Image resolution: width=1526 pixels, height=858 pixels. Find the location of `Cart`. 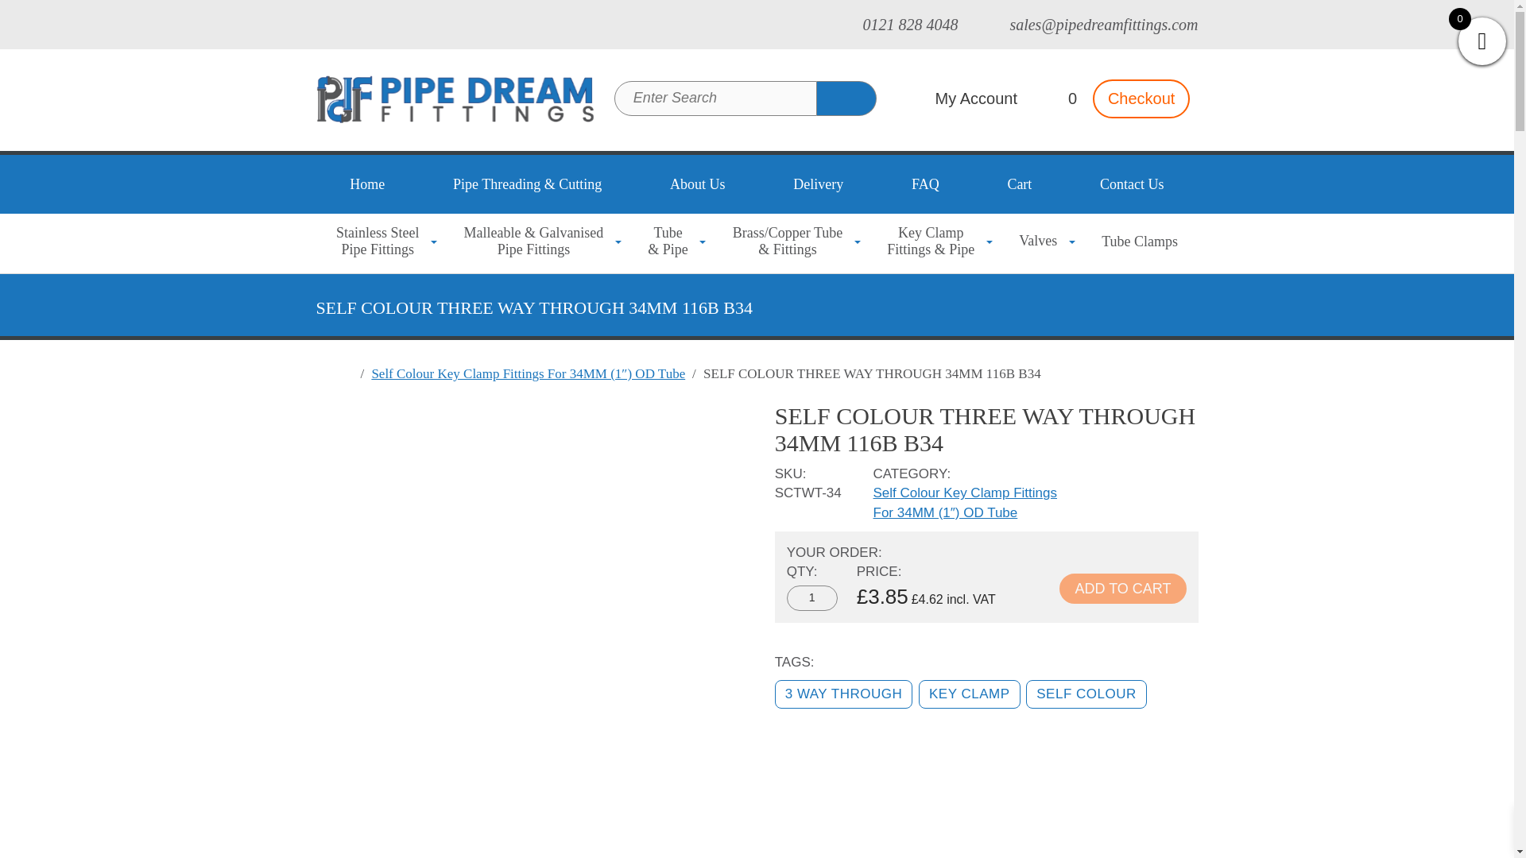

Cart is located at coordinates (1020, 184).